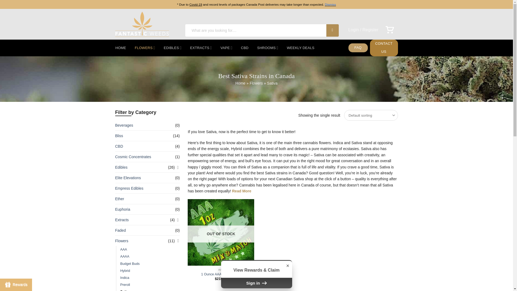 This screenshot has height=291, width=517. I want to click on FLOWERS, so click(145, 48).